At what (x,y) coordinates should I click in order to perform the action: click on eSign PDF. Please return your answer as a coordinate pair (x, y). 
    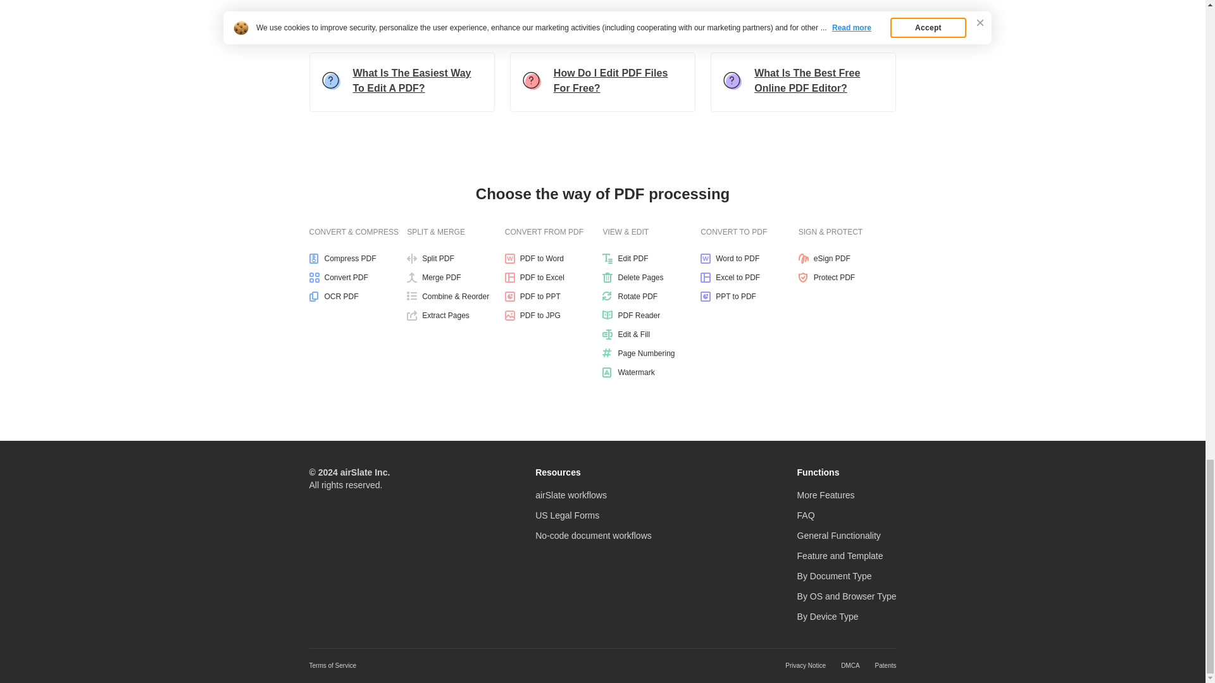
    Looking at the image, I should click on (847, 258).